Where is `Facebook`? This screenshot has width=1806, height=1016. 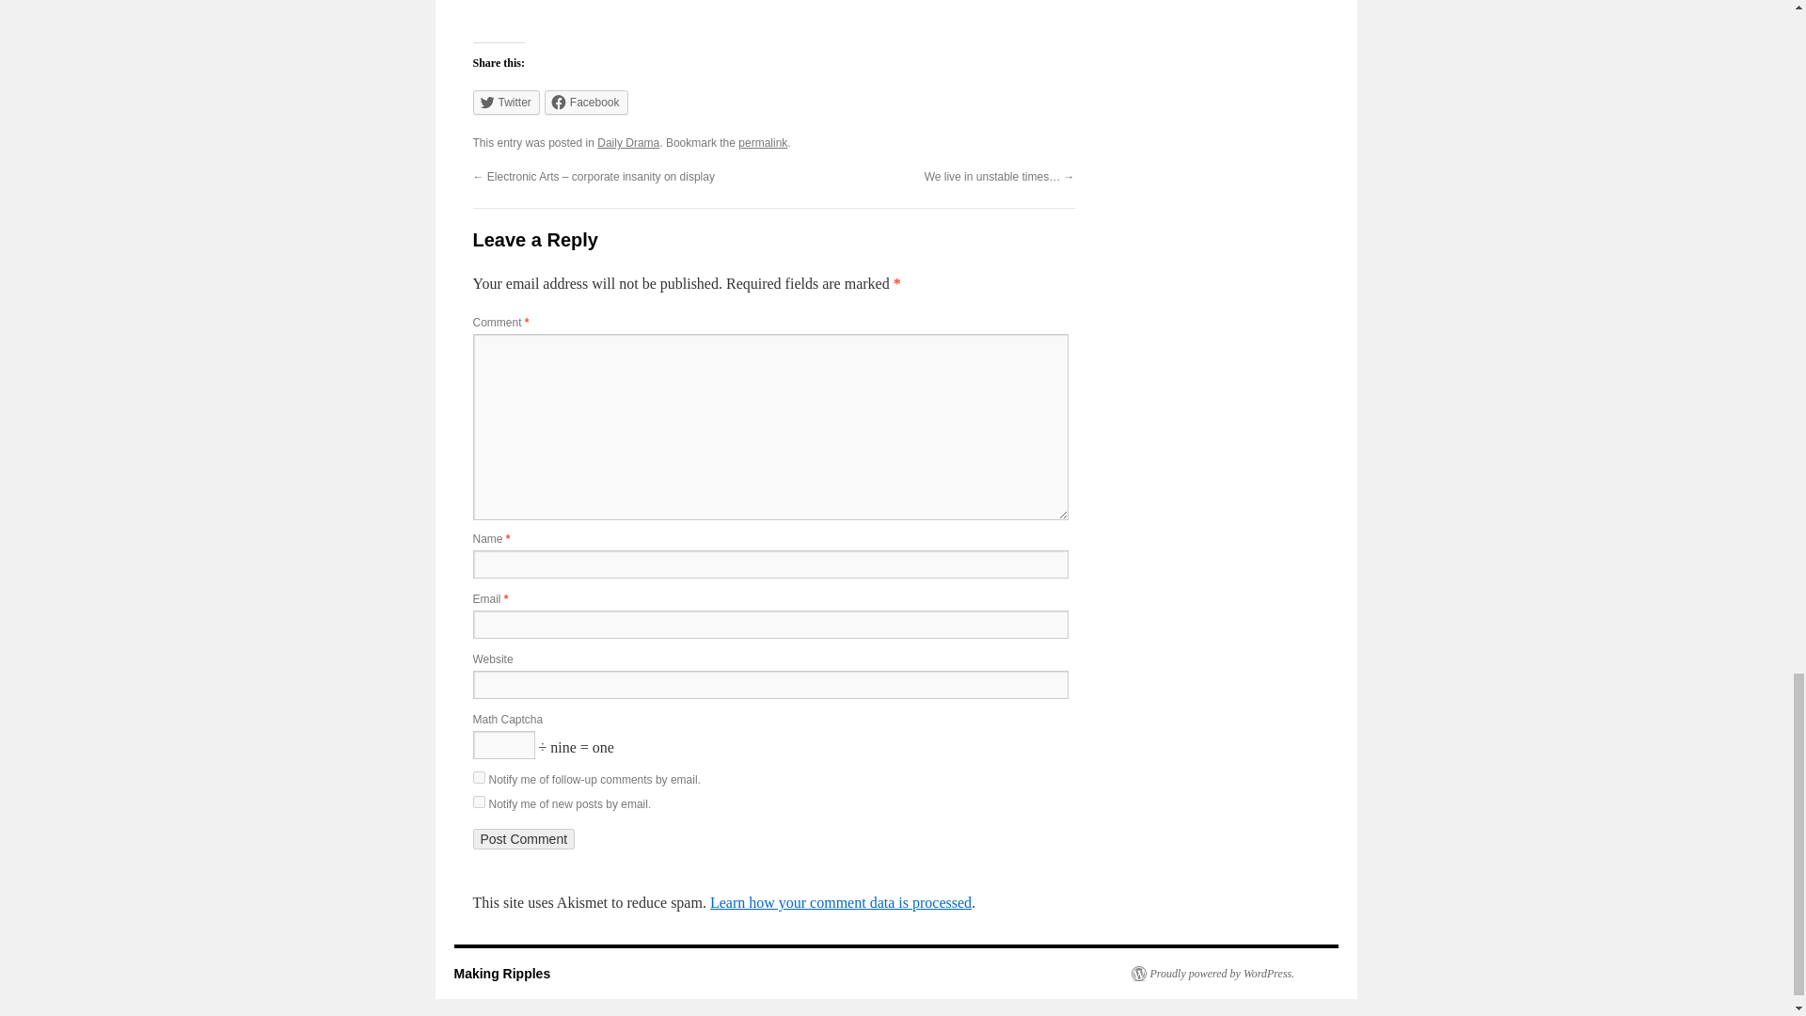
Facebook is located at coordinates (587, 103).